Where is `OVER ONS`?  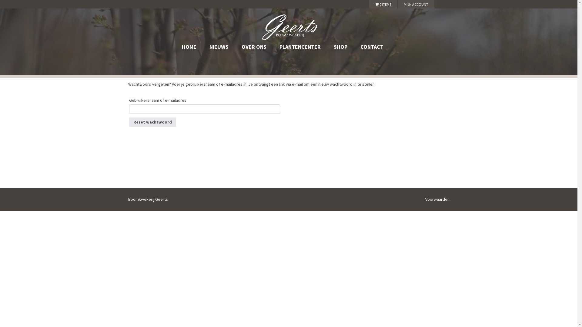 OVER ONS is located at coordinates (254, 47).